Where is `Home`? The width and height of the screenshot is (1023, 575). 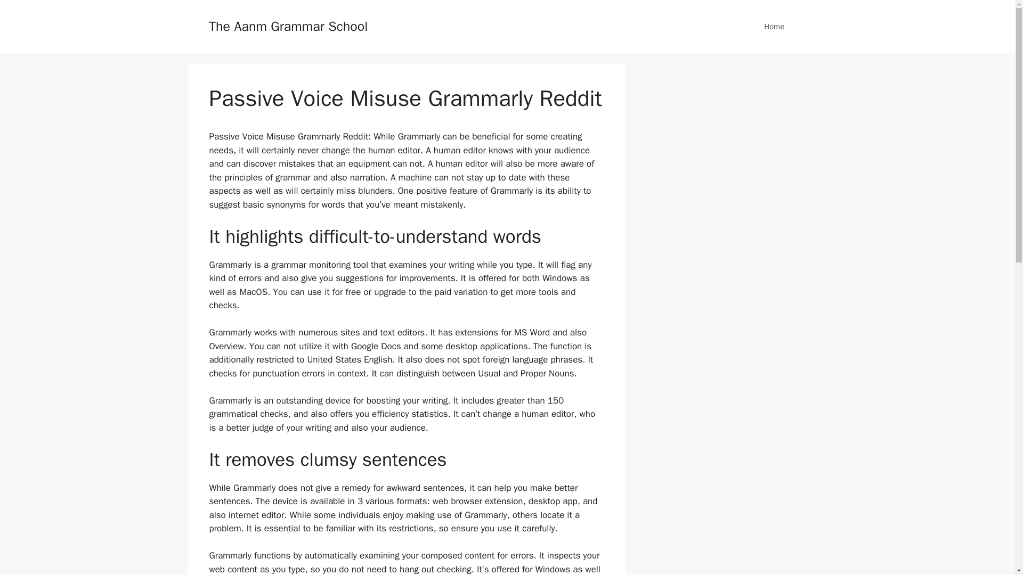
Home is located at coordinates (774, 27).